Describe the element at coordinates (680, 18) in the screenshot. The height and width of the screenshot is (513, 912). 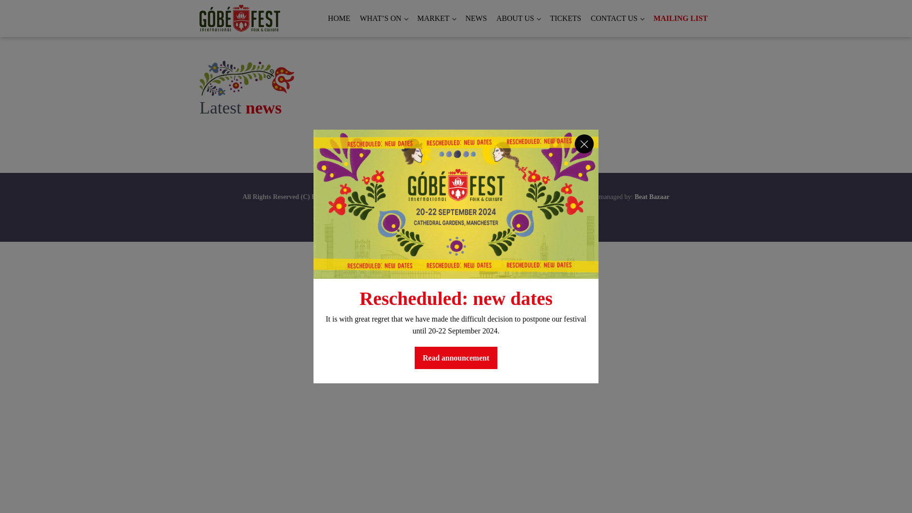
I see `MAILING LIST` at that location.